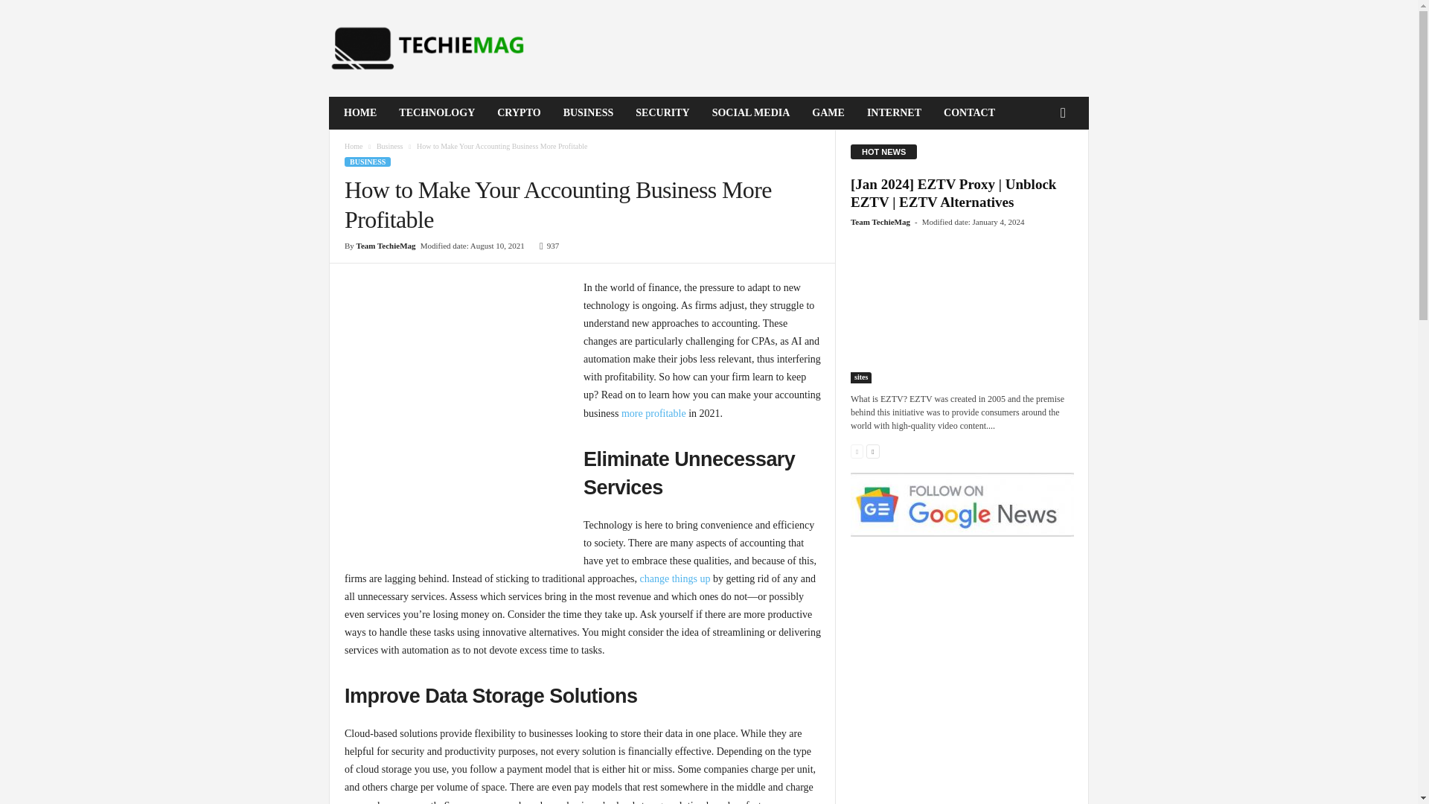 The height and width of the screenshot is (804, 1429). Describe the element at coordinates (390, 146) in the screenshot. I see `View all posts in Business` at that location.